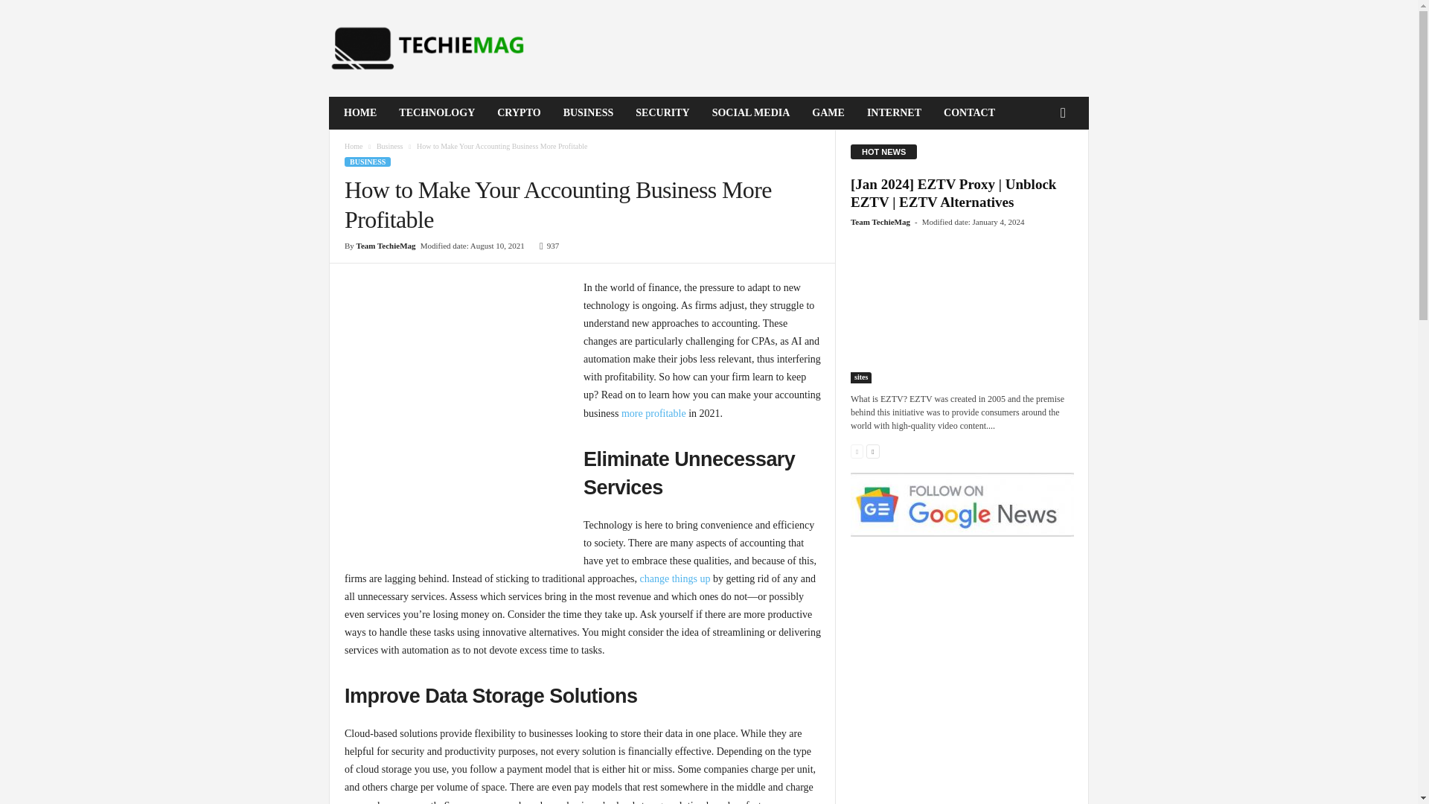 The height and width of the screenshot is (804, 1429). Describe the element at coordinates (390, 146) in the screenshot. I see `View all posts in Business` at that location.